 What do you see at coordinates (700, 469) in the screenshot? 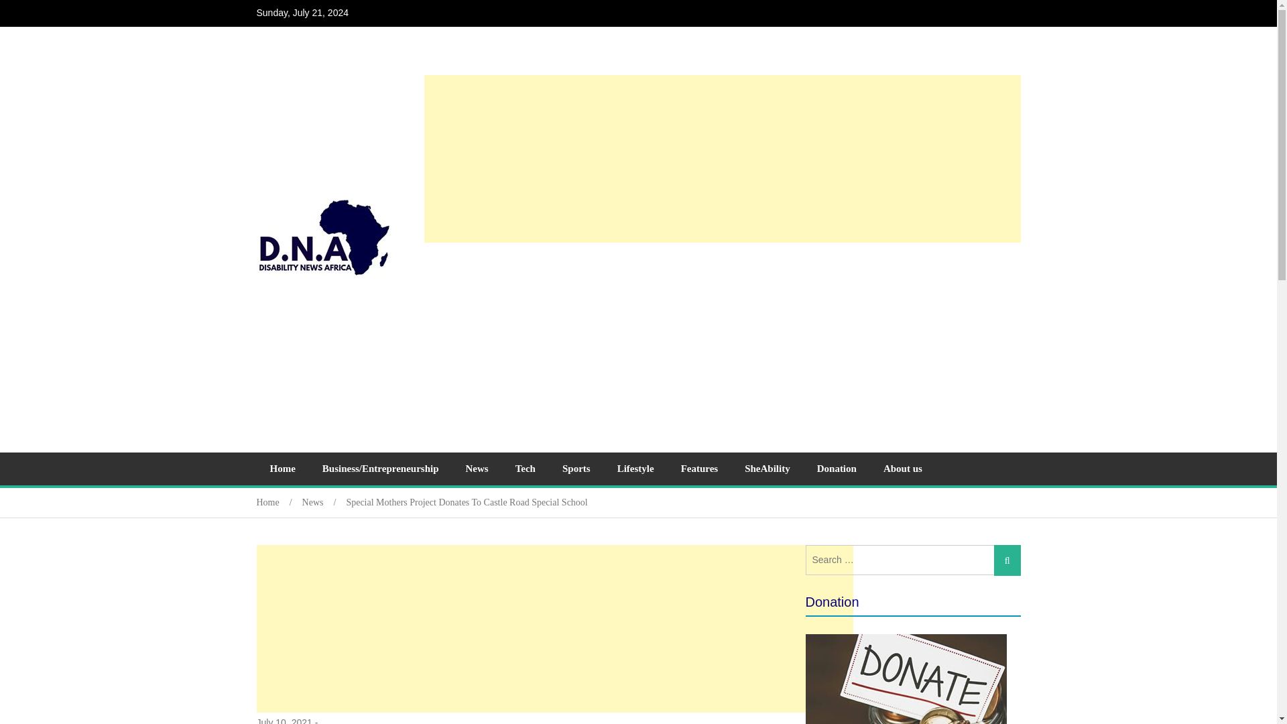
I see `Features` at bounding box center [700, 469].